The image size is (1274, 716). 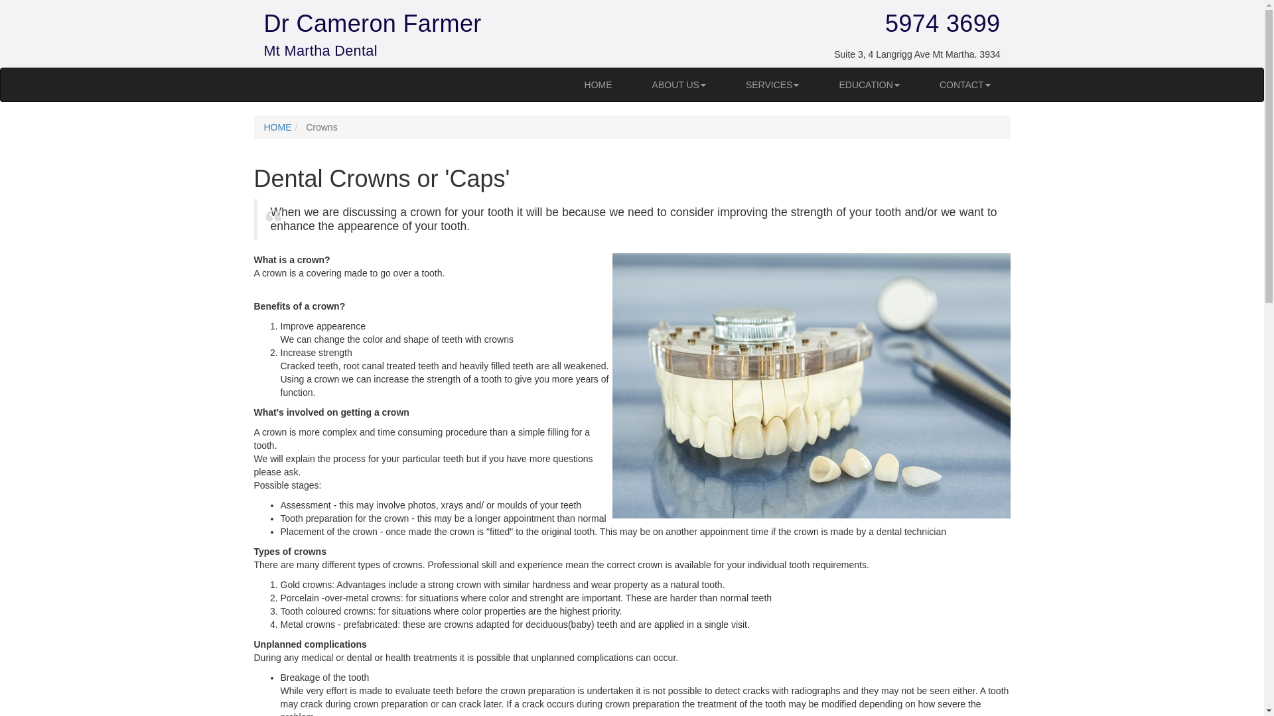 I want to click on SERVICES, so click(x=772, y=85).